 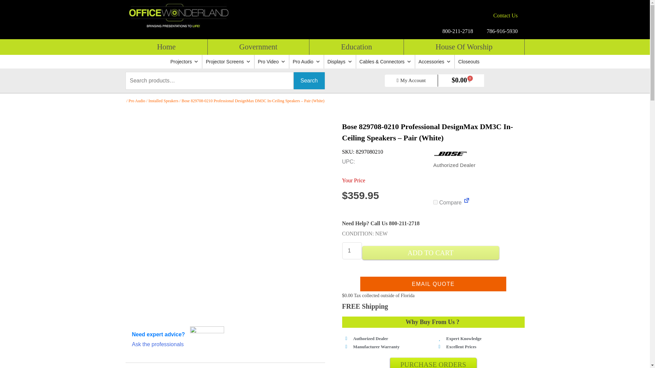 What do you see at coordinates (228, 61) in the screenshot?
I see `Projector Screens` at bounding box center [228, 61].